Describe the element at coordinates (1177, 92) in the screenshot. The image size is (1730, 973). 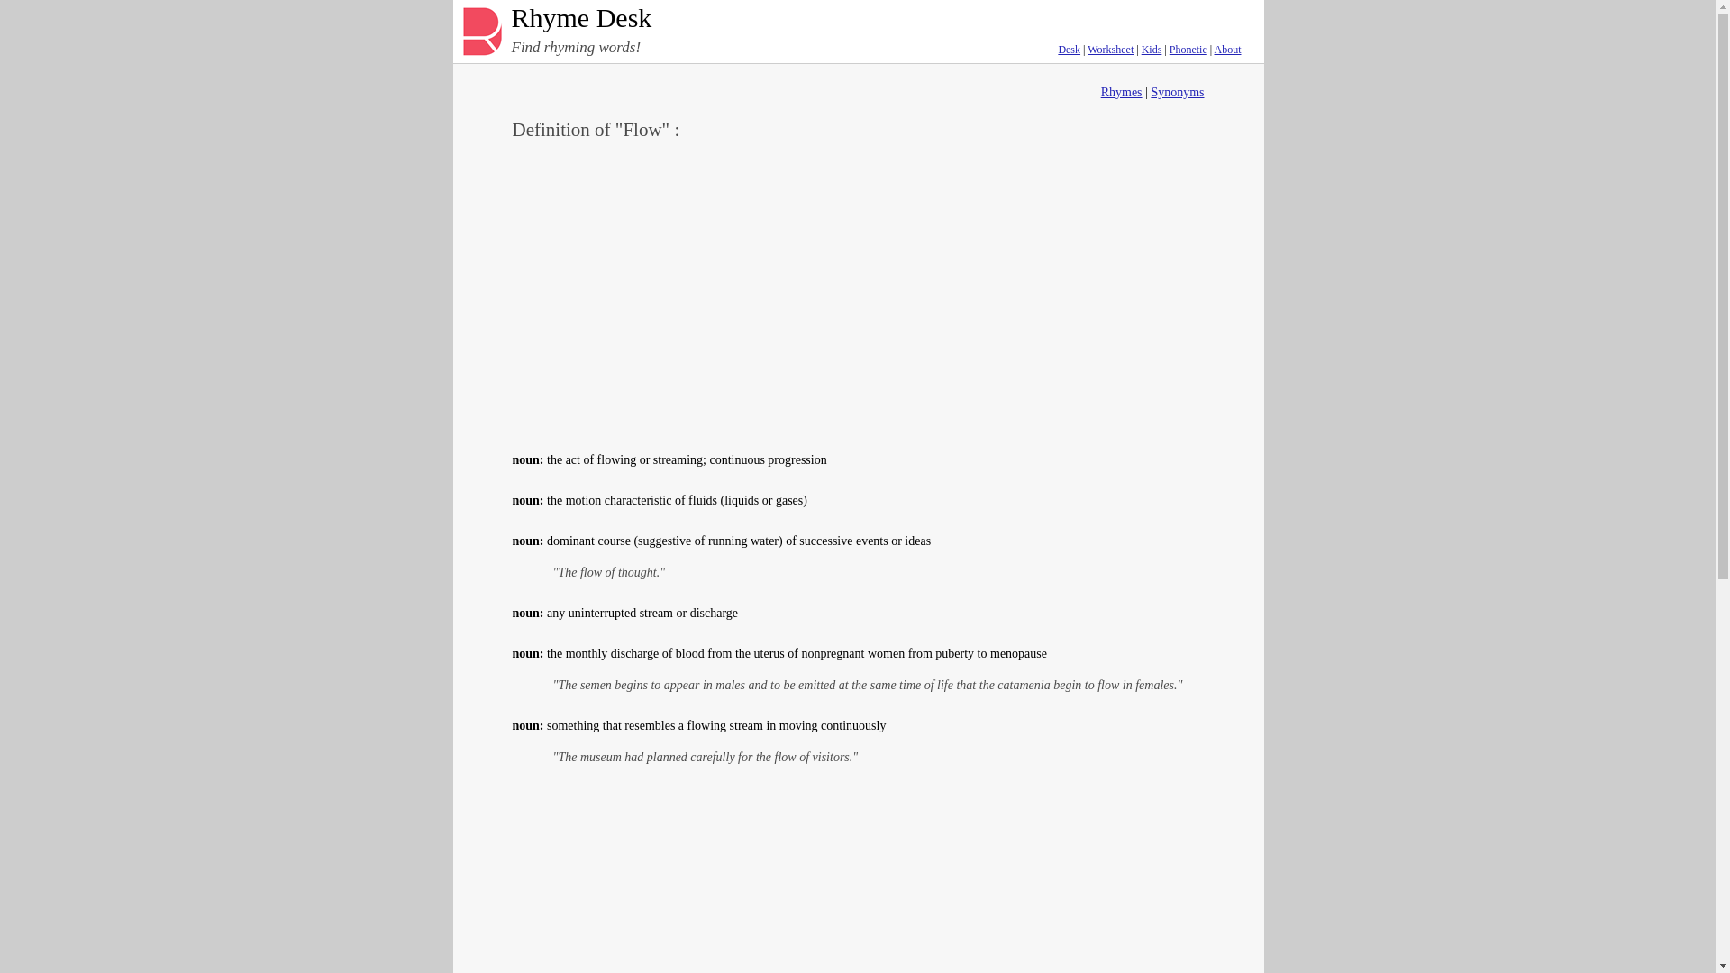
I see `Synonyms` at that location.